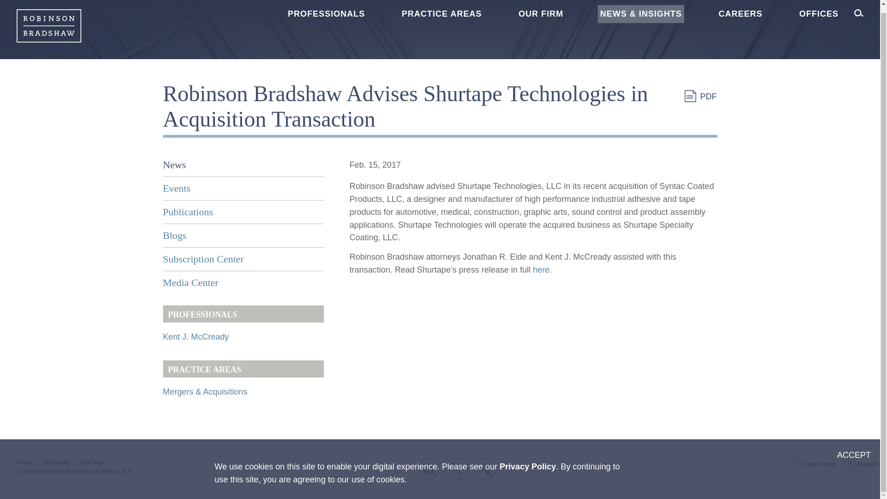 The image size is (887, 499). What do you see at coordinates (528, 460) in the screenshot?
I see `Privacy Policy` at bounding box center [528, 460].